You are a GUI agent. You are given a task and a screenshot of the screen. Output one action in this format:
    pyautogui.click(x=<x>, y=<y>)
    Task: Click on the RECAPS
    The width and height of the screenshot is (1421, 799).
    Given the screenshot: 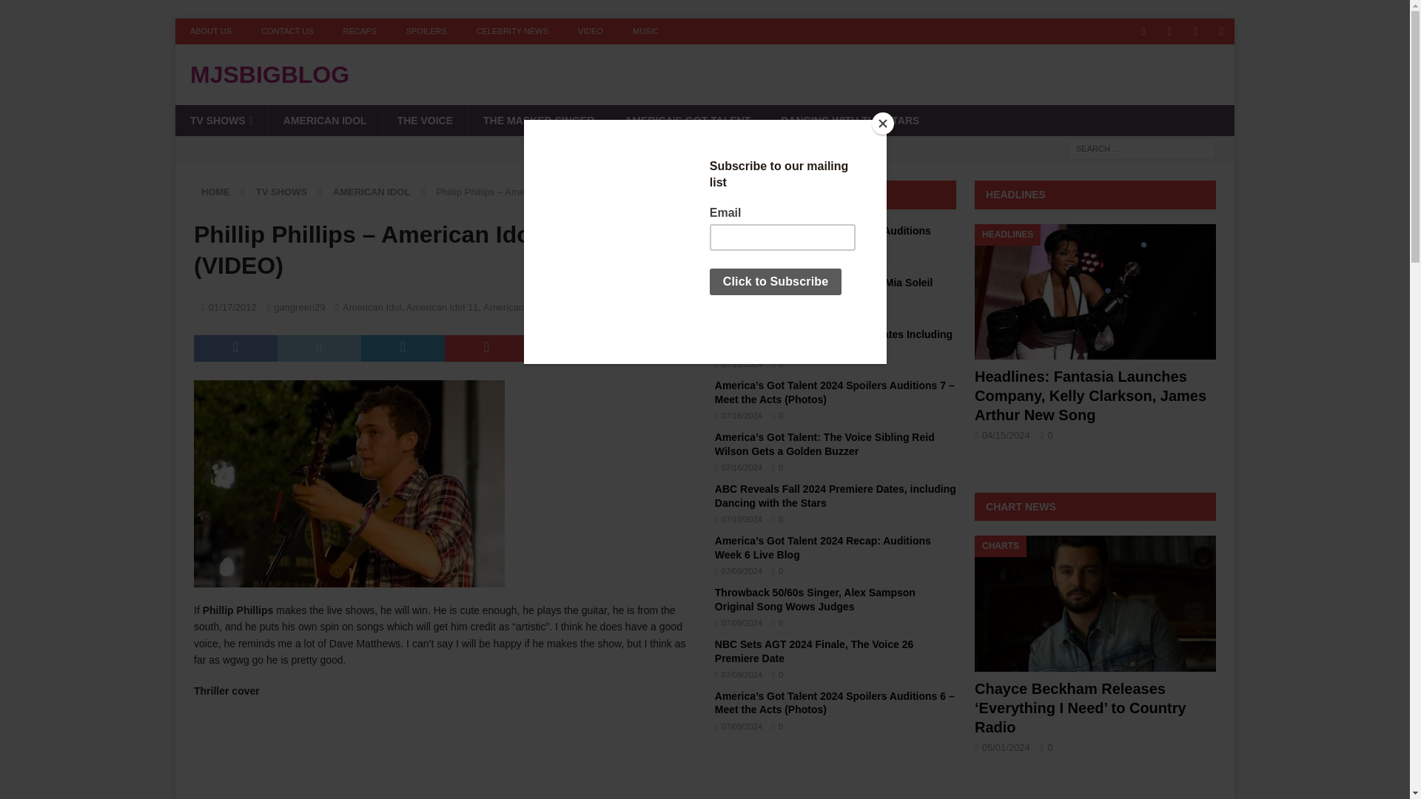 What is the action you would take?
    pyautogui.click(x=360, y=31)
    